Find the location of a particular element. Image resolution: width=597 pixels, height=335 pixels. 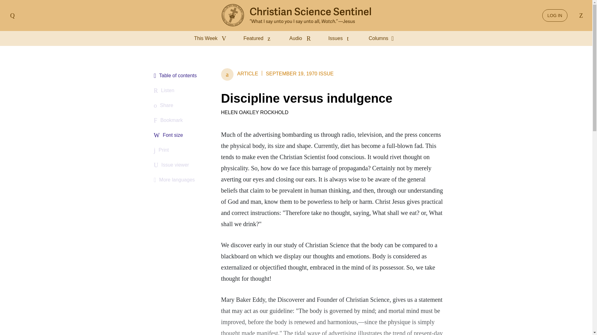

This Week is located at coordinates (211, 38).